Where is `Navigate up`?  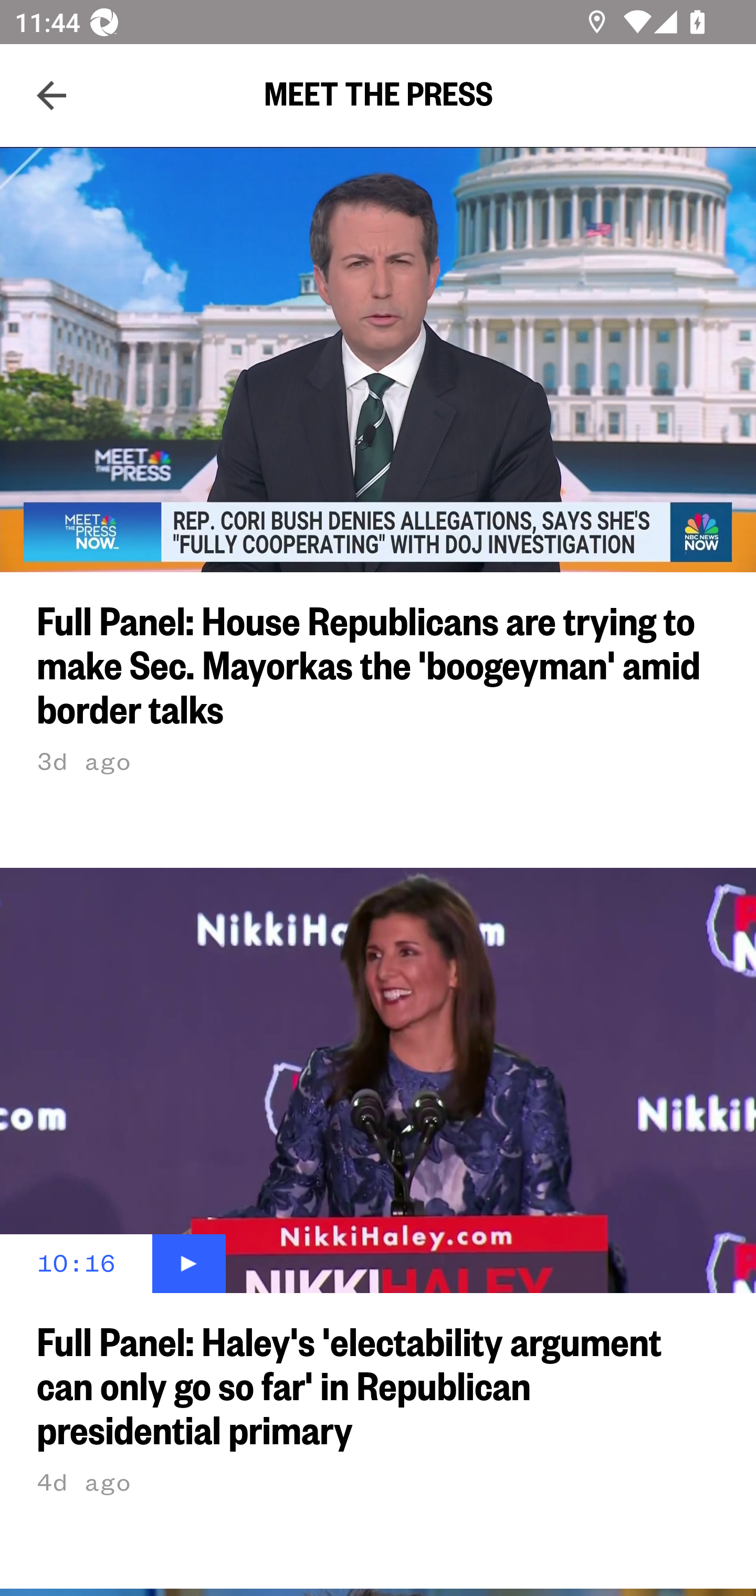
Navigate up is located at coordinates (51, 96).